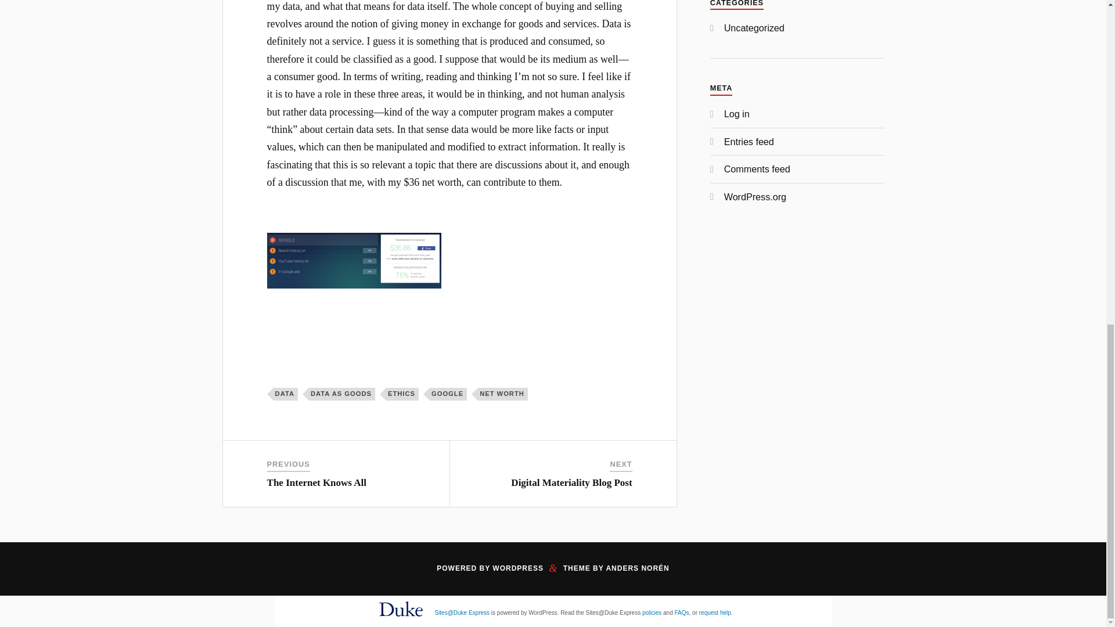  Describe the element at coordinates (749, 142) in the screenshot. I see `Entries feed` at that location.